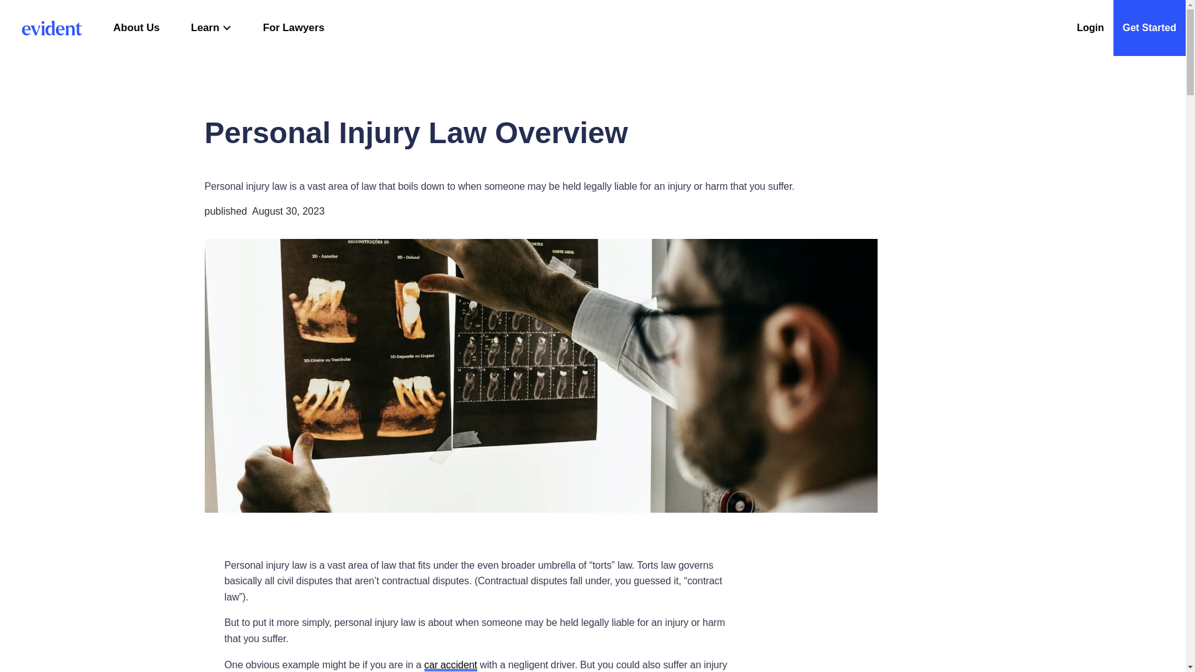 The height and width of the screenshot is (672, 1195). Describe the element at coordinates (293, 27) in the screenshot. I see `For Lawyers` at that location.